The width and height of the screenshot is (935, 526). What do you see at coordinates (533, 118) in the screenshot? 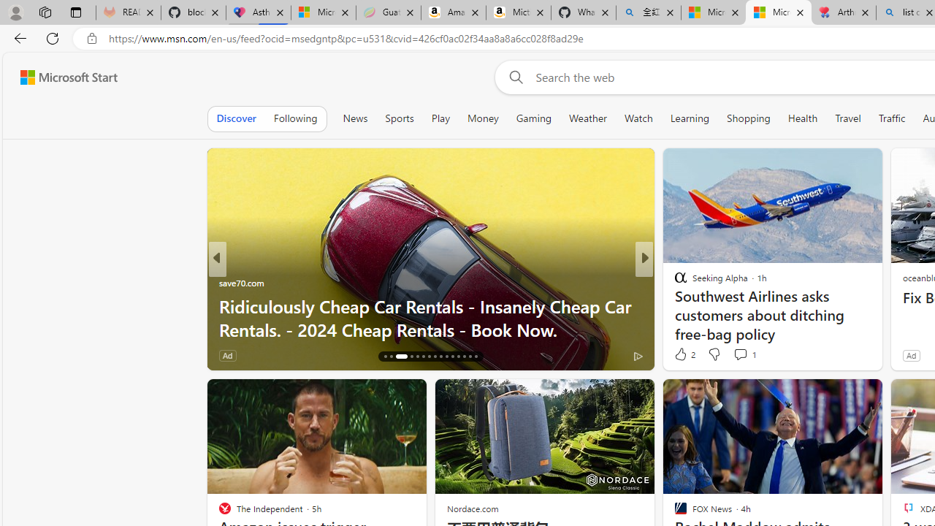
I see `Gaming` at bounding box center [533, 118].